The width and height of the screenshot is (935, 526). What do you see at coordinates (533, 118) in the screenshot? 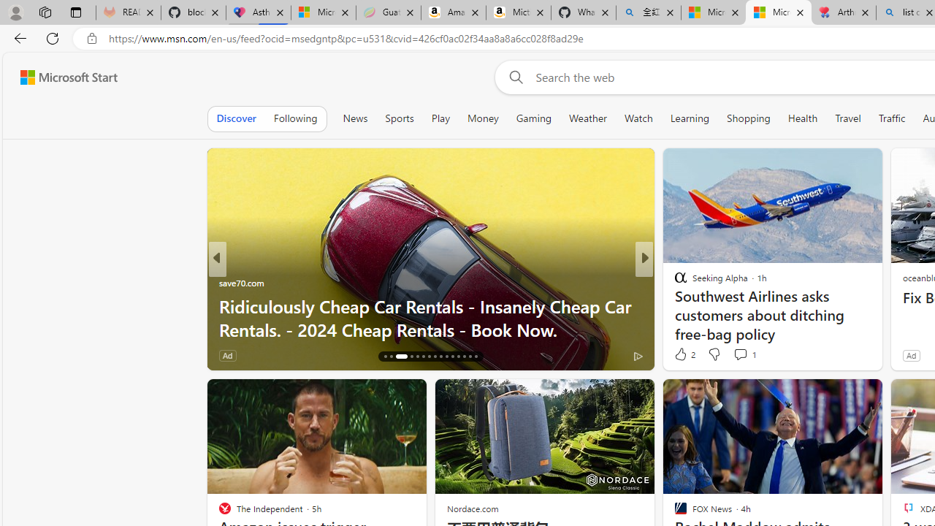
I see `Gaming` at bounding box center [533, 118].